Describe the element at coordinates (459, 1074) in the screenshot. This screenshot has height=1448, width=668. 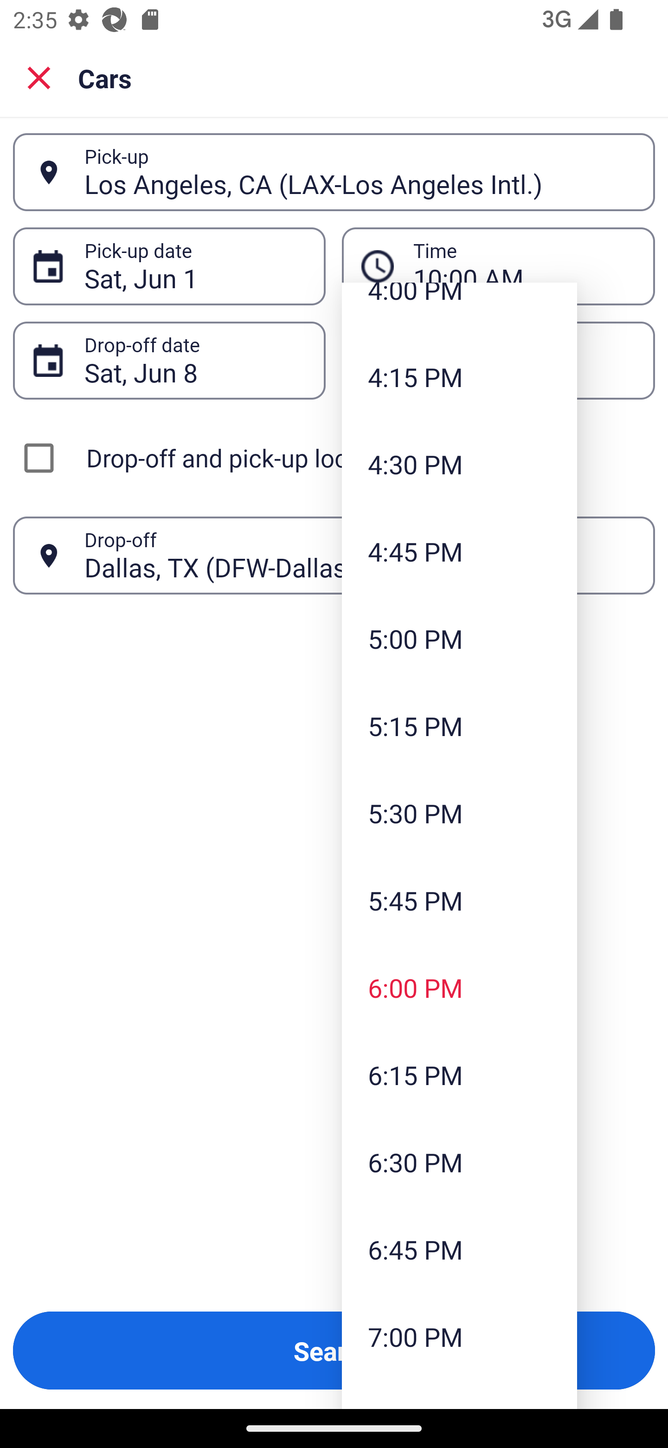
I see `6:15 PM` at that location.